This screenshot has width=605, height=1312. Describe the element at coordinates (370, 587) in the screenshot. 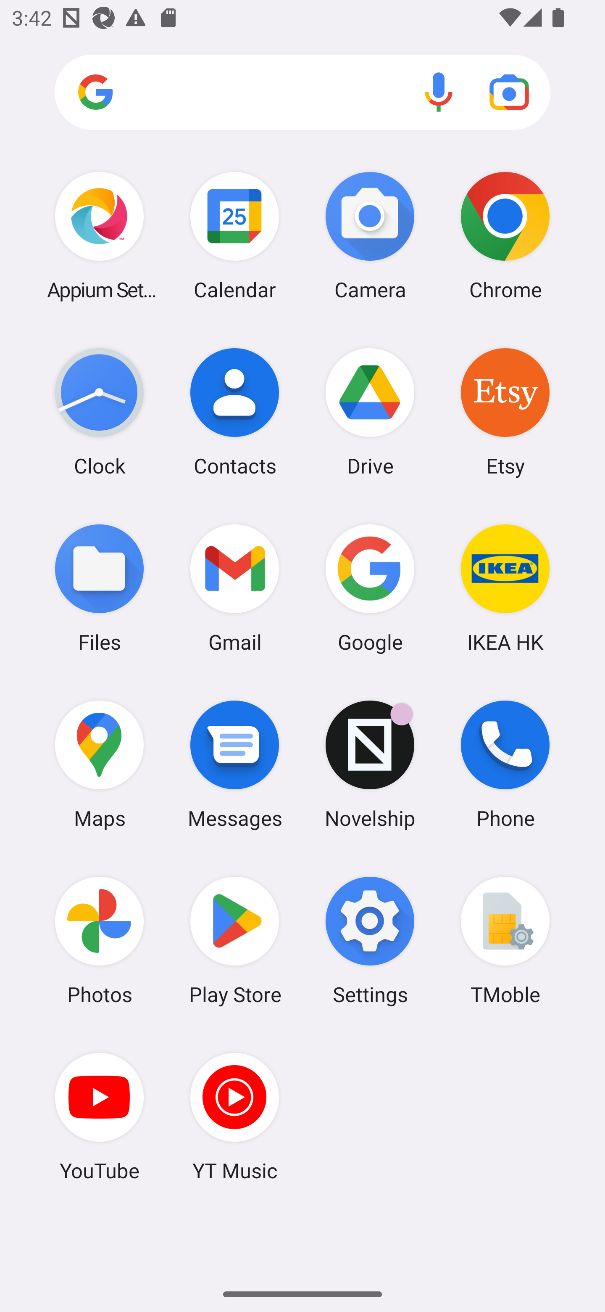

I see `Google` at that location.